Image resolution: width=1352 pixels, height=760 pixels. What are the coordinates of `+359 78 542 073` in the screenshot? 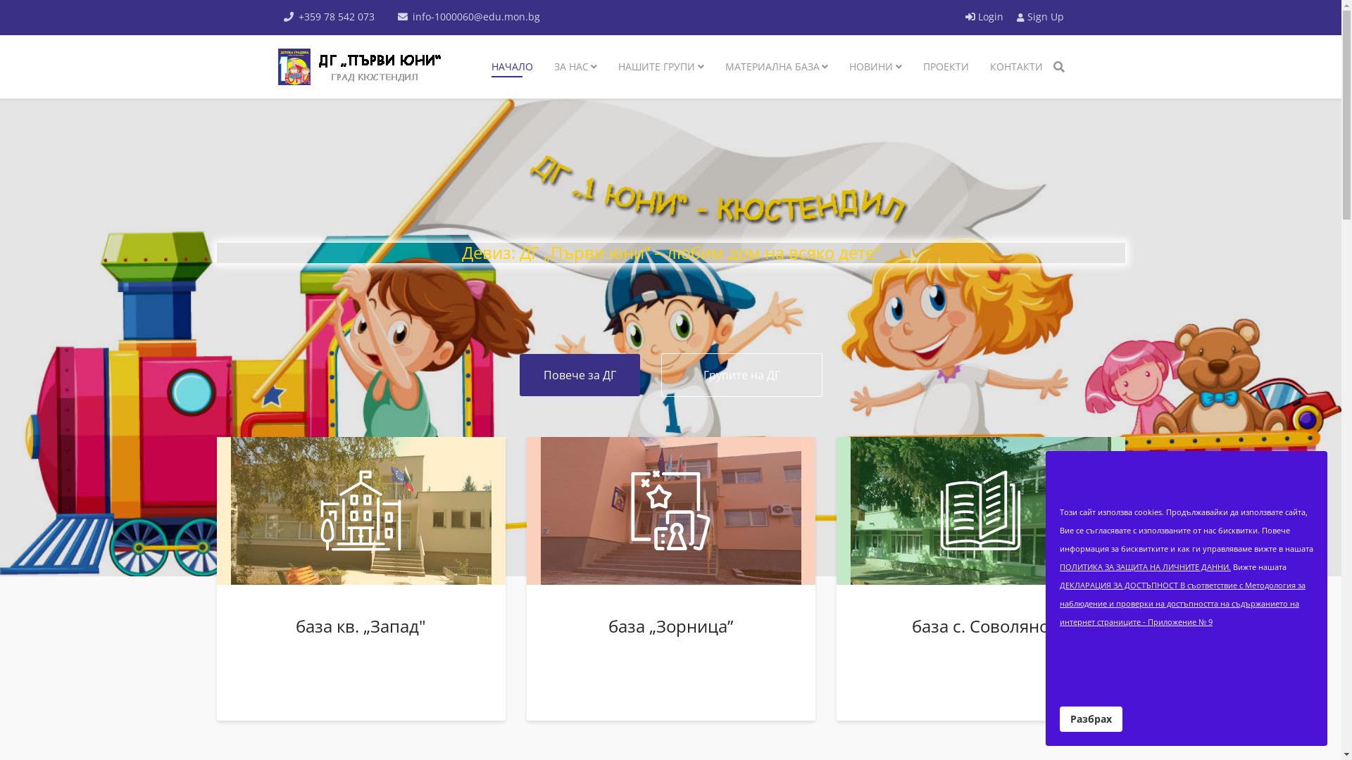 It's located at (337, 17).